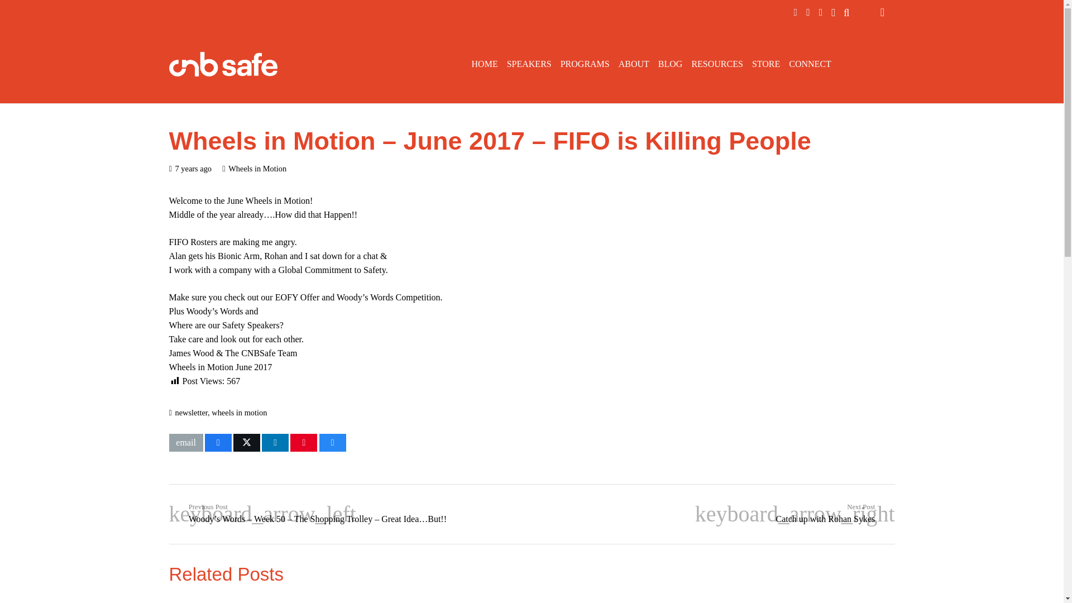 The width and height of the screenshot is (1072, 603). I want to click on Tweet this, so click(247, 442).